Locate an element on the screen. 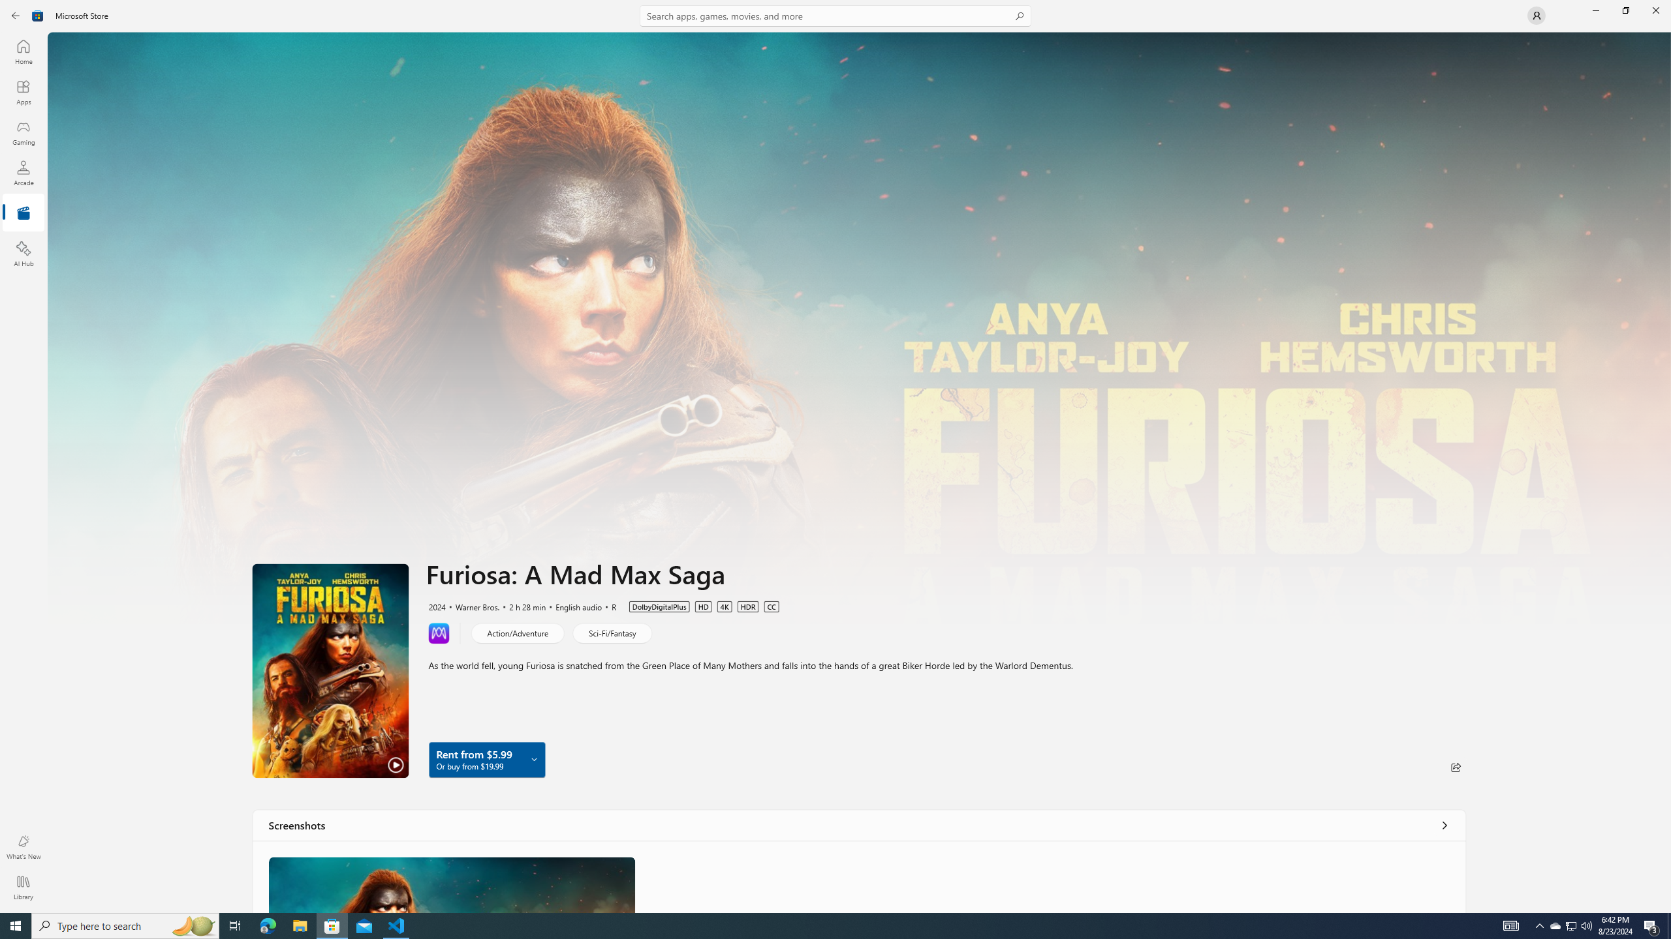 The width and height of the screenshot is (1671, 939). Back is located at coordinates (16, 16).